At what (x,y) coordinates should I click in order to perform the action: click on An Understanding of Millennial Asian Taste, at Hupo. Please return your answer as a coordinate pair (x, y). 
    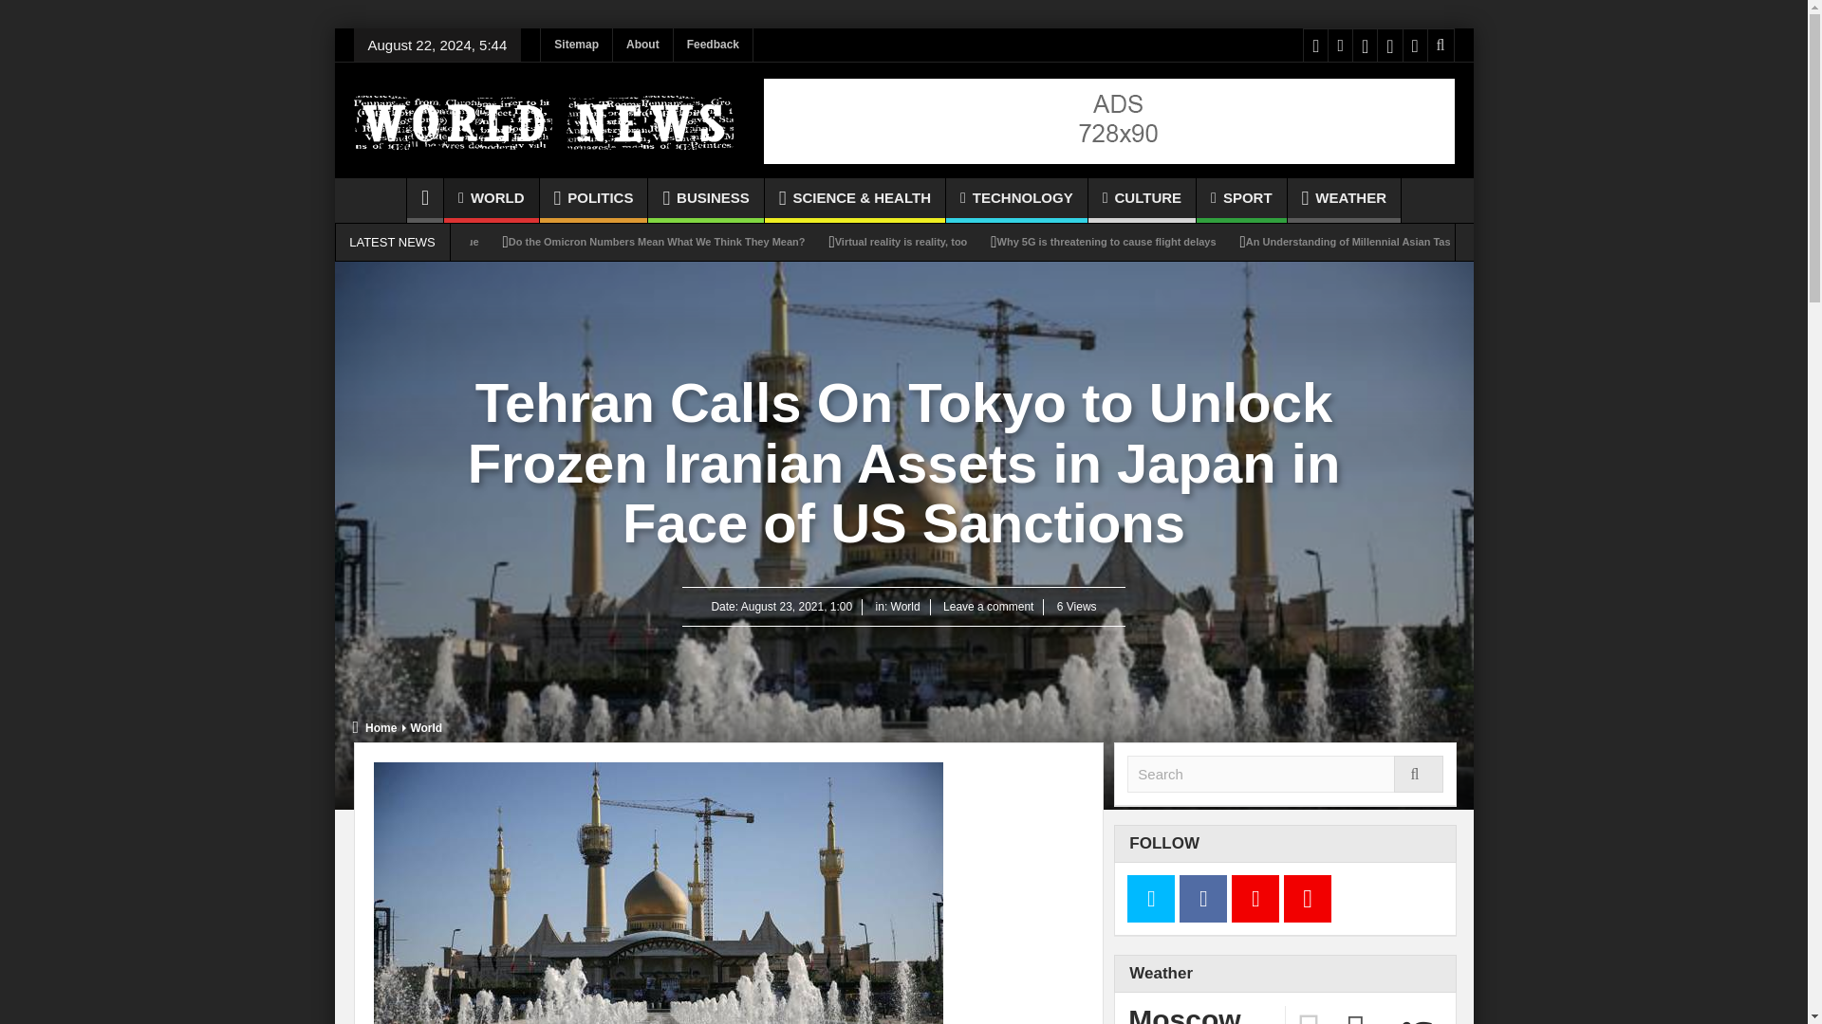
    Looking at the image, I should click on (1375, 242).